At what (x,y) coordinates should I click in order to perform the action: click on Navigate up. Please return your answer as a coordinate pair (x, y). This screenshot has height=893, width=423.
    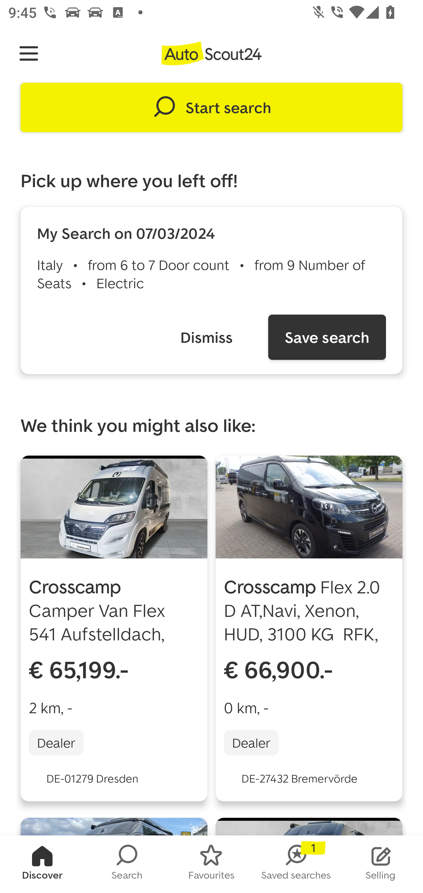
    Looking at the image, I should click on (29, 53).